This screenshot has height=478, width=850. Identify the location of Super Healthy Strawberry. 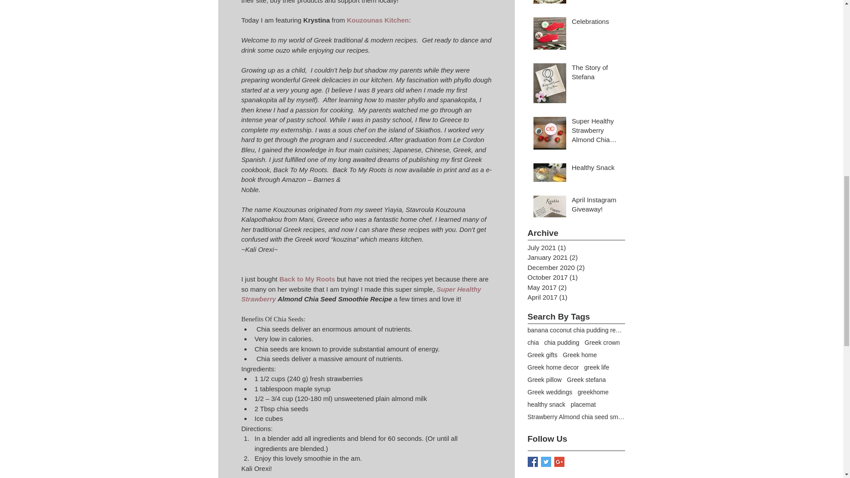
(361, 293).